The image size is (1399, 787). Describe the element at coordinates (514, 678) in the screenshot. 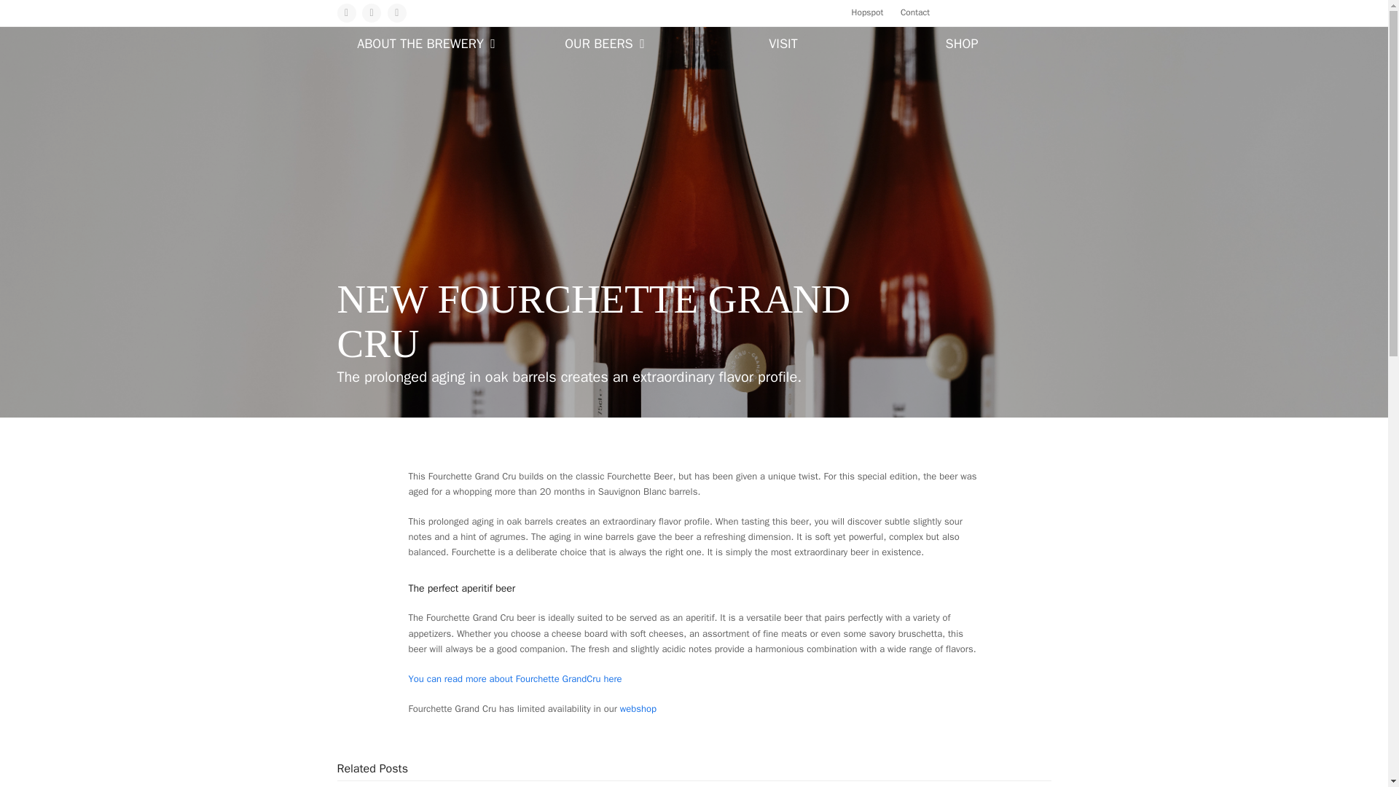

I see `You can read more about Fourchette GrandCru here` at that location.